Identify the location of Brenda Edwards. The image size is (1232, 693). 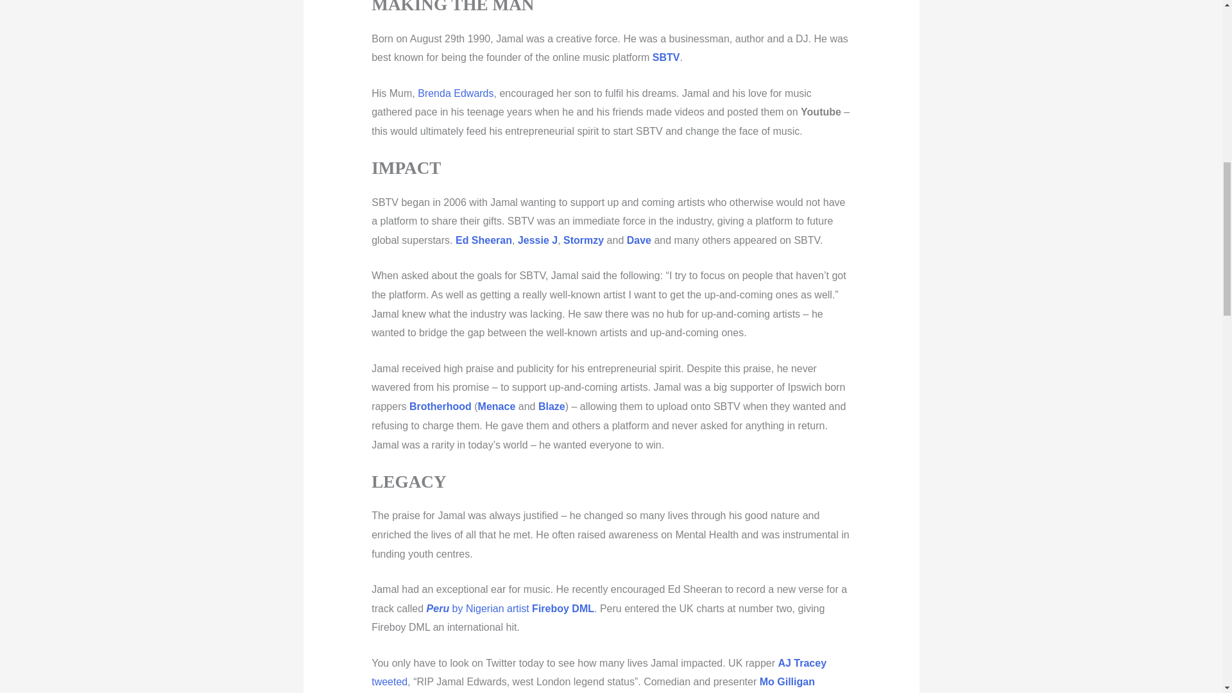
(456, 94).